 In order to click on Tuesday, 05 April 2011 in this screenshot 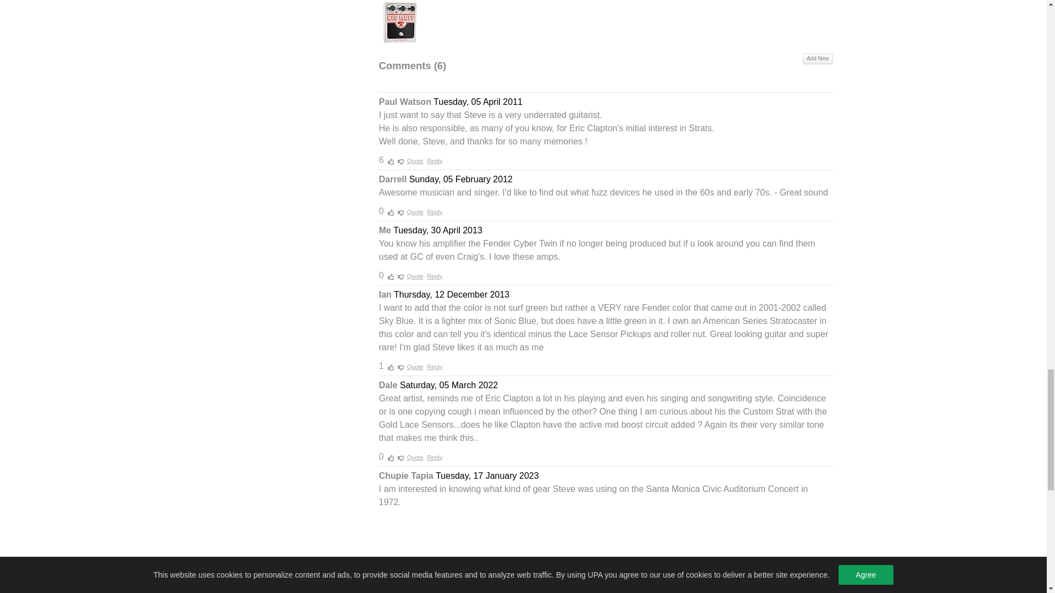, I will do `click(478, 102)`.